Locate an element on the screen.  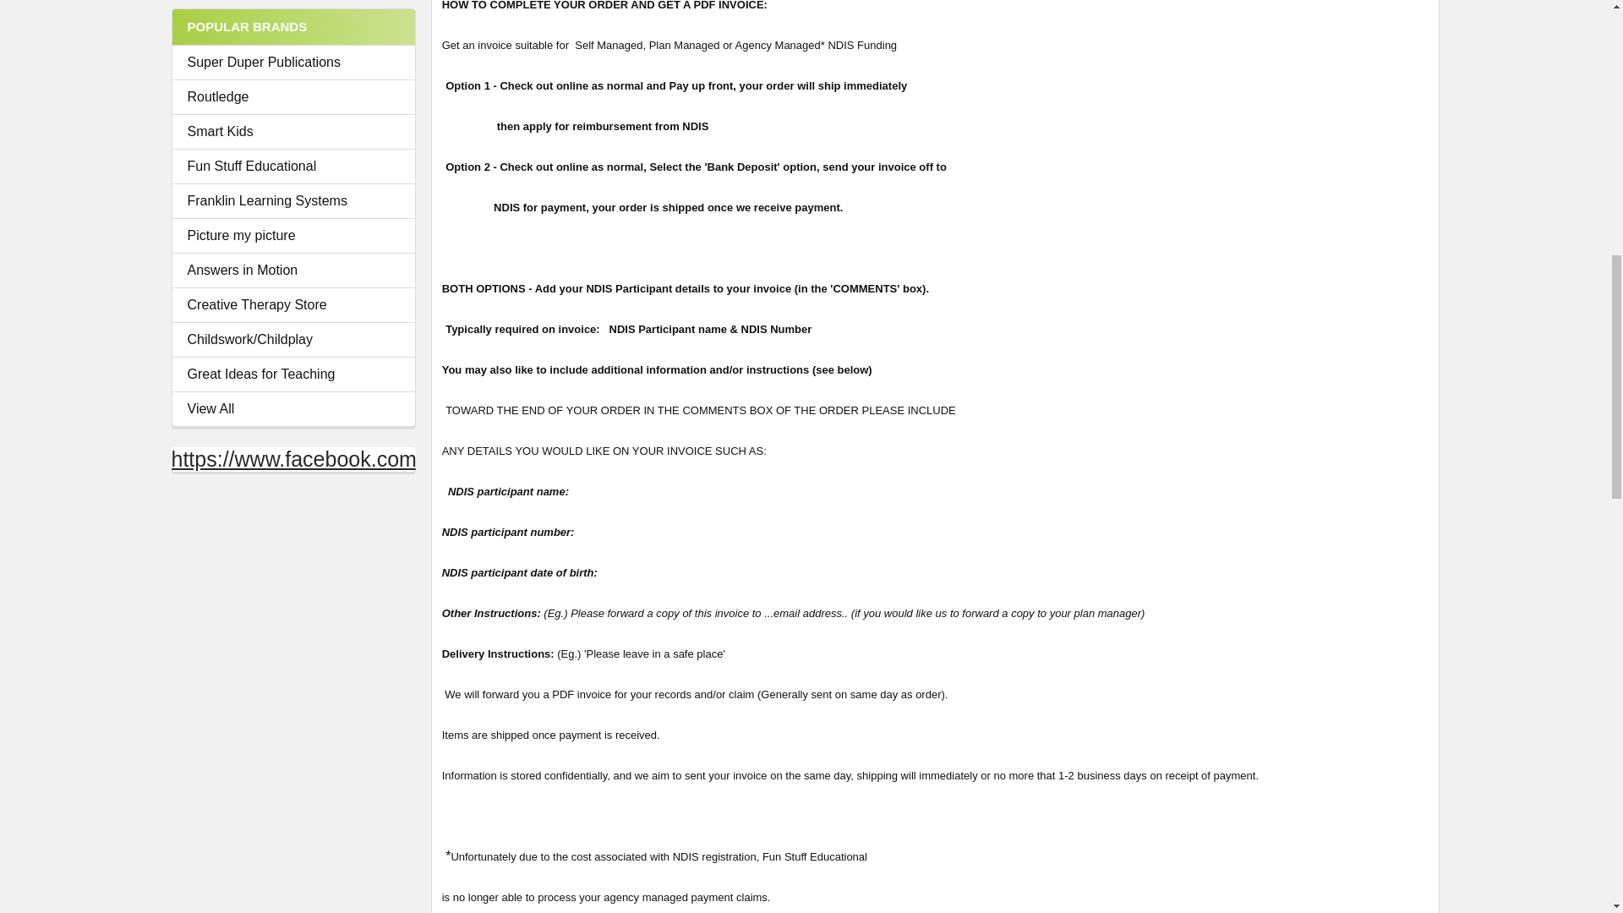
Creative Therapy Store is located at coordinates (293, 304).